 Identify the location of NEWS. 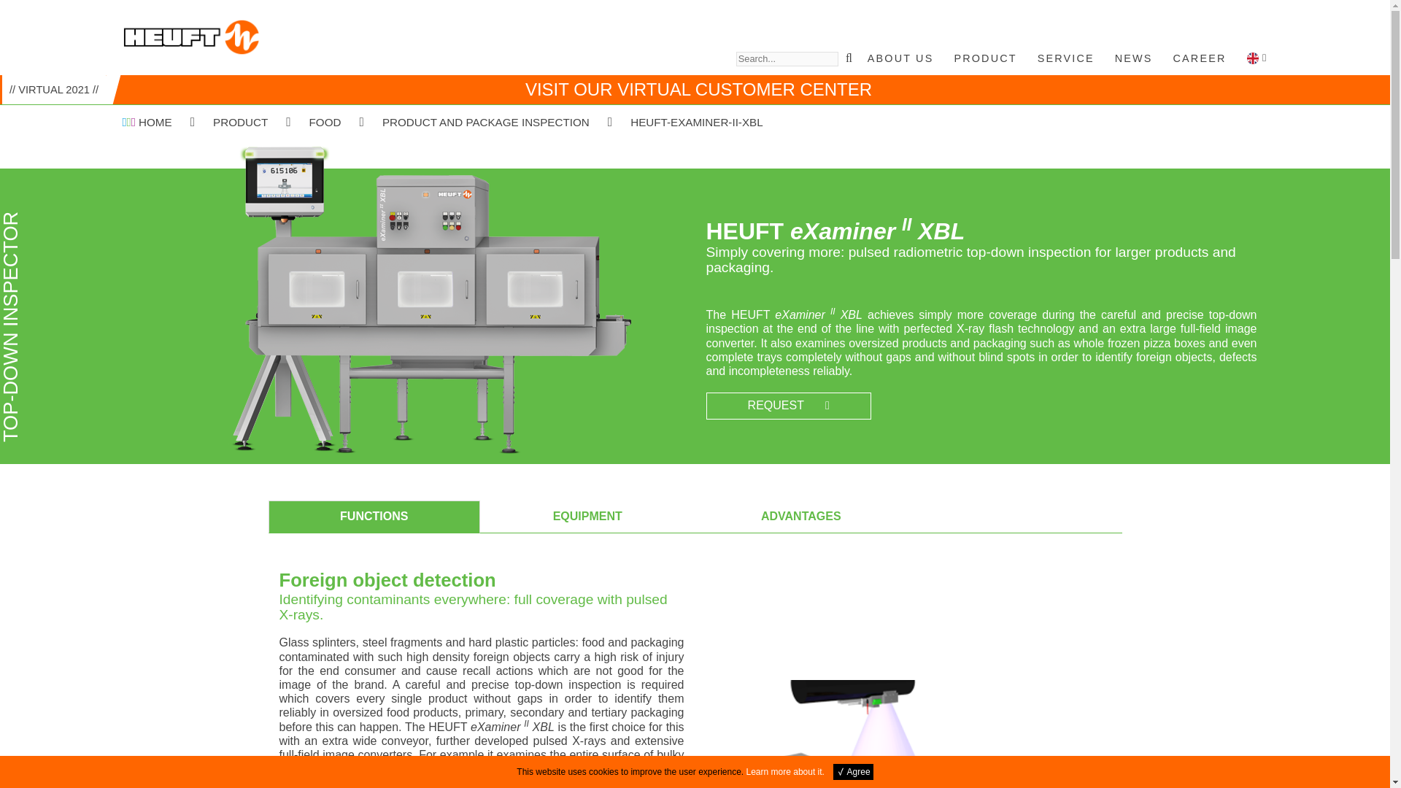
(1134, 58).